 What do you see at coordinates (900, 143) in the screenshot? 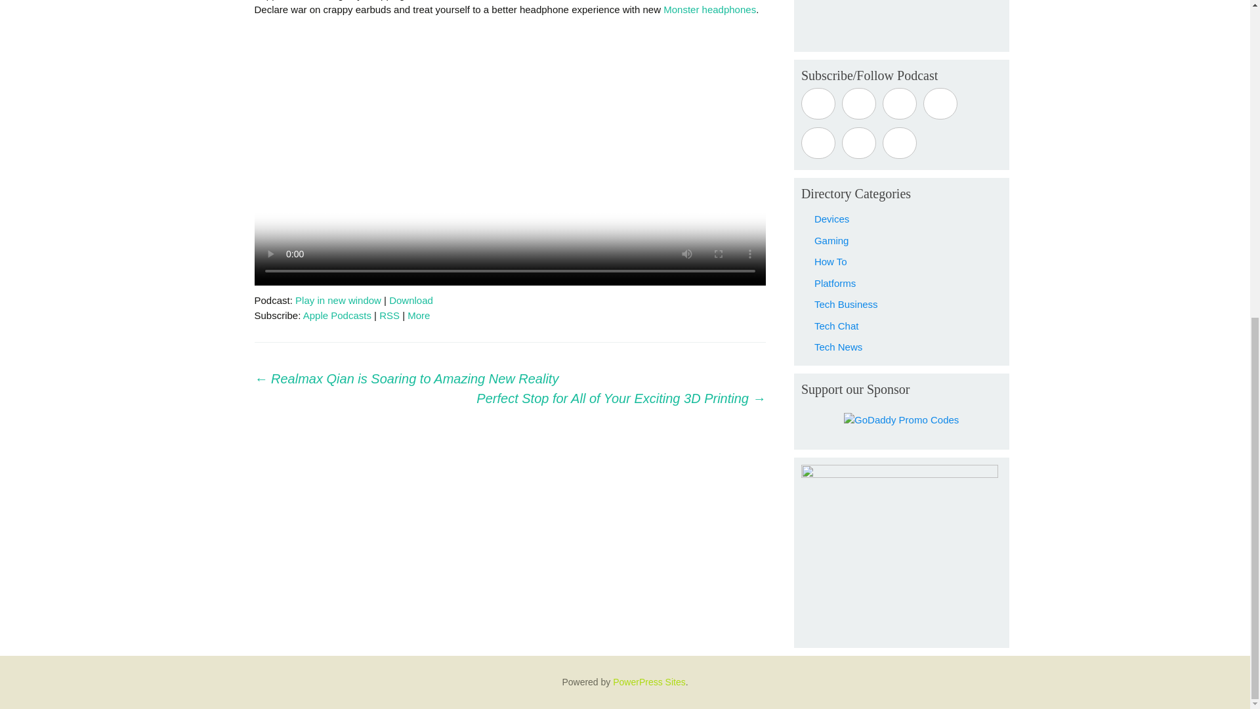
I see `More Subscribe Options` at bounding box center [900, 143].